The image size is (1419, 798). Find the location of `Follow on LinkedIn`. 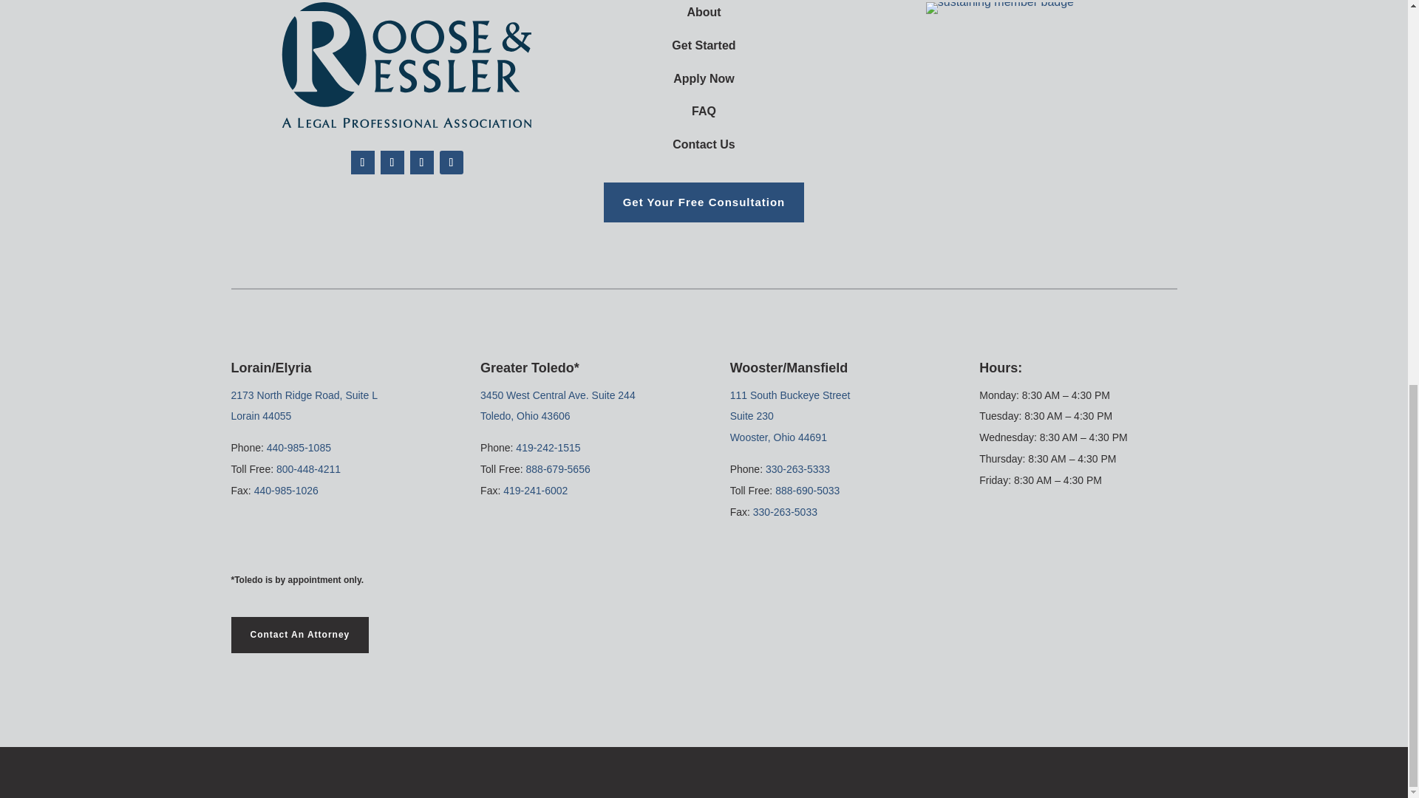

Follow on LinkedIn is located at coordinates (421, 163).